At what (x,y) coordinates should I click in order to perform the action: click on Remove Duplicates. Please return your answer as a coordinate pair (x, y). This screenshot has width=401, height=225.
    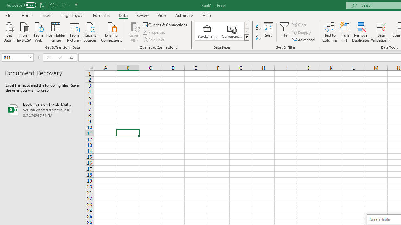
    Looking at the image, I should click on (361, 32).